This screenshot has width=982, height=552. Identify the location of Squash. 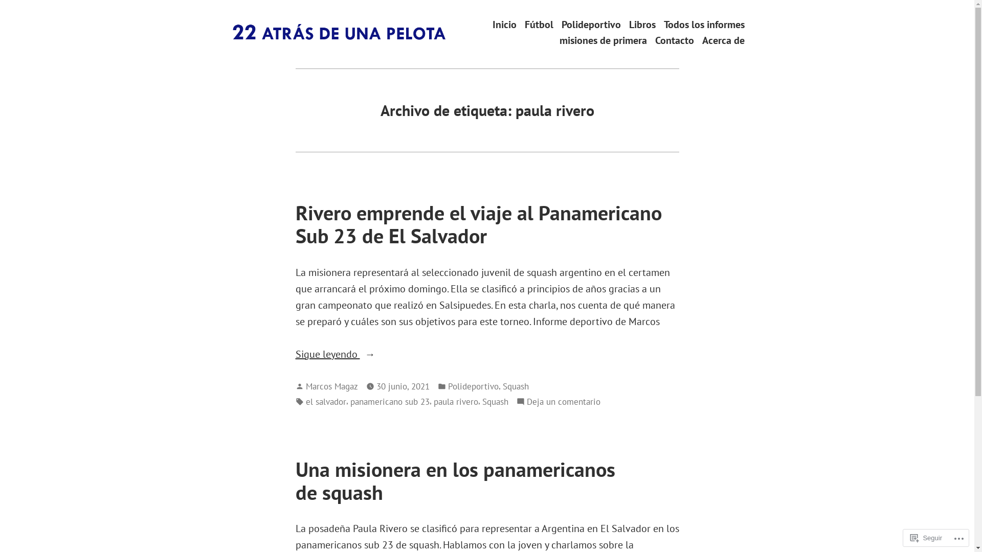
(495, 402).